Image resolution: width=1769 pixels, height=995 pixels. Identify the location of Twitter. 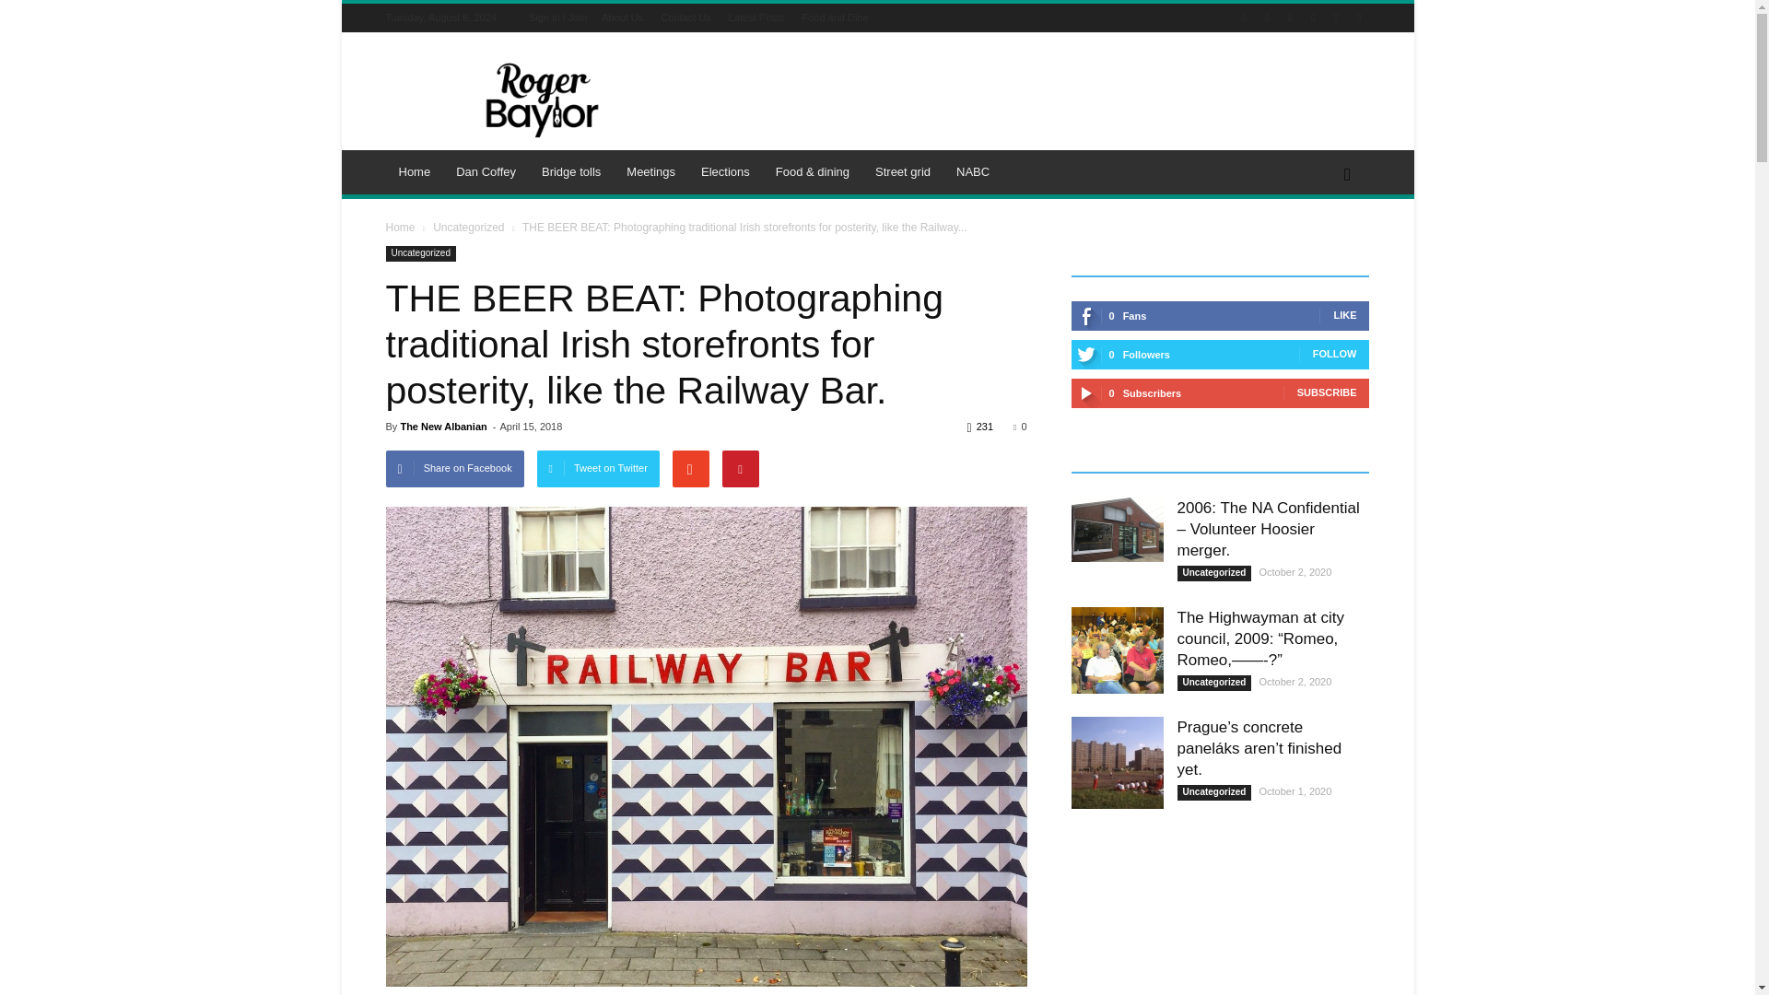
(1312, 17).